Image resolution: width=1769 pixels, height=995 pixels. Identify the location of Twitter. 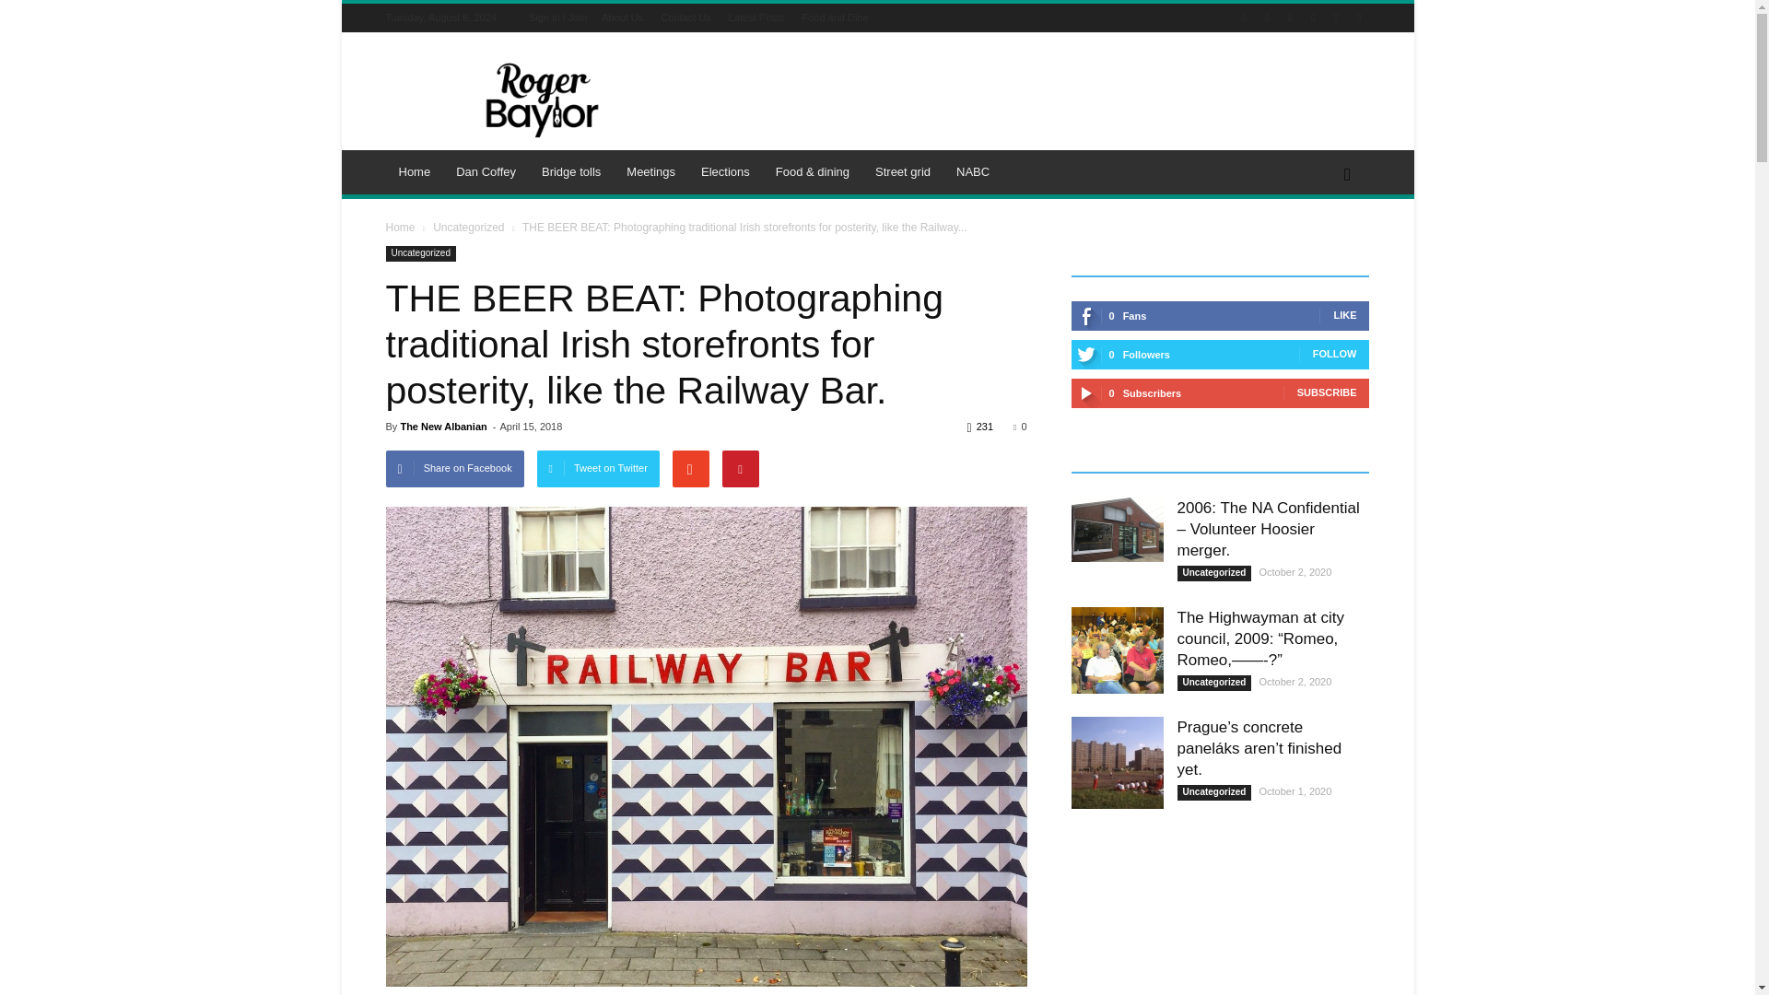
(1312, 17).